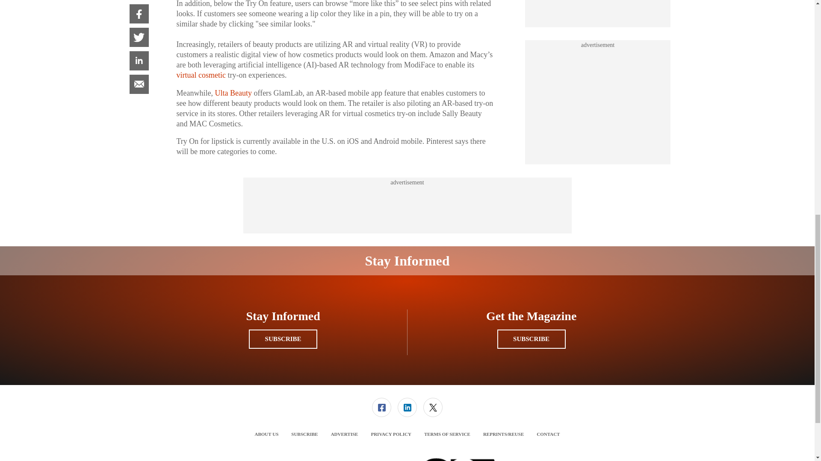 The height and width of the screenshot is (461, 821). Describe the element at coordinates (283, 339) in the screenshot. I see `SUBSCRIBE` at that location.